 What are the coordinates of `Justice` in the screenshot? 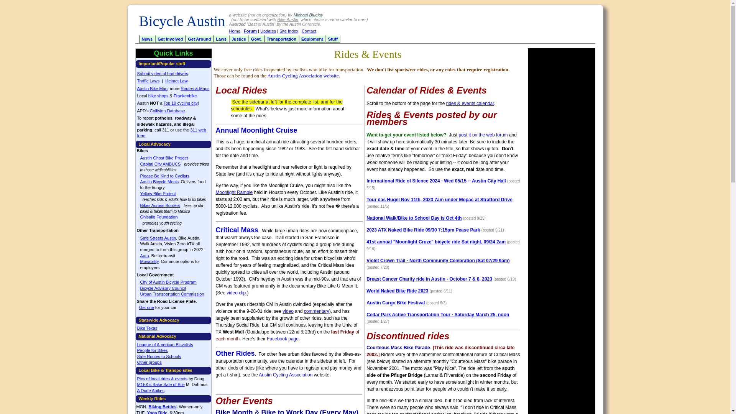 It's located at (238, 39).